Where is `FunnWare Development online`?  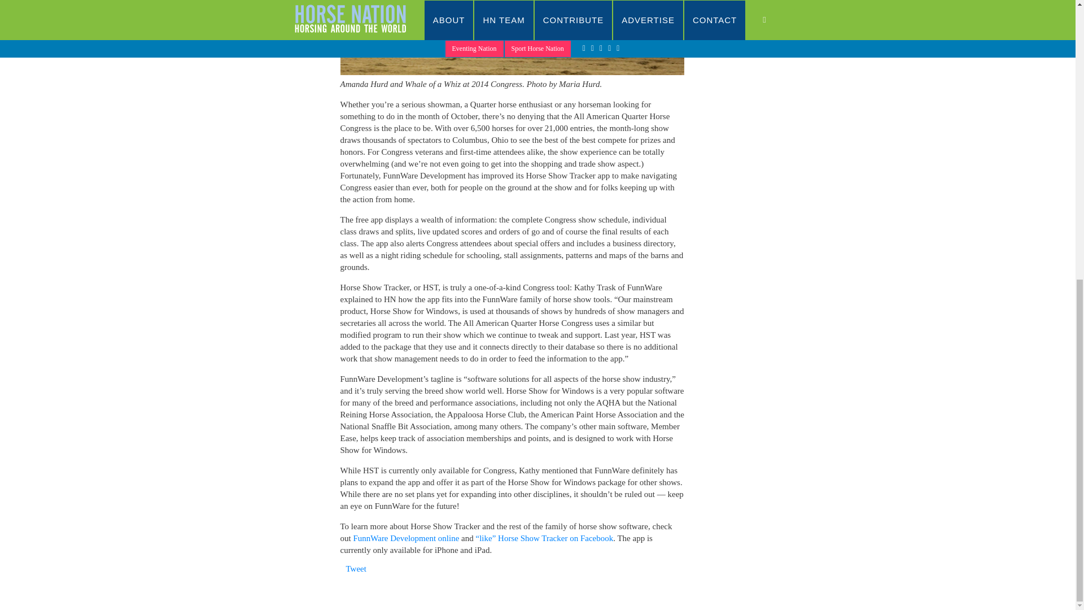
FunnWare Development online is located at coordinates (405, 538).